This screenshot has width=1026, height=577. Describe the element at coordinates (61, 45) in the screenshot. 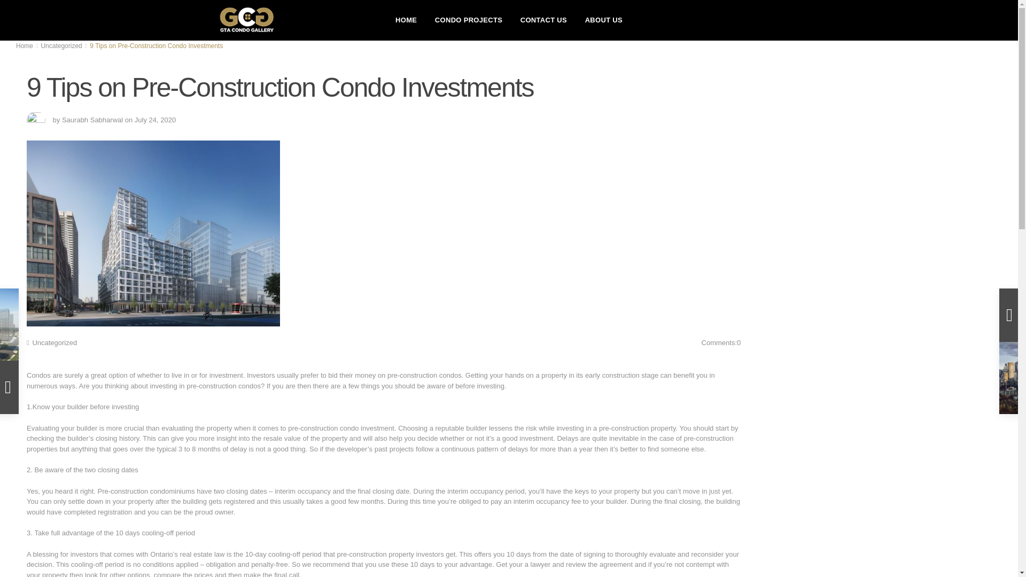

I see `Uncategorized` at that location.